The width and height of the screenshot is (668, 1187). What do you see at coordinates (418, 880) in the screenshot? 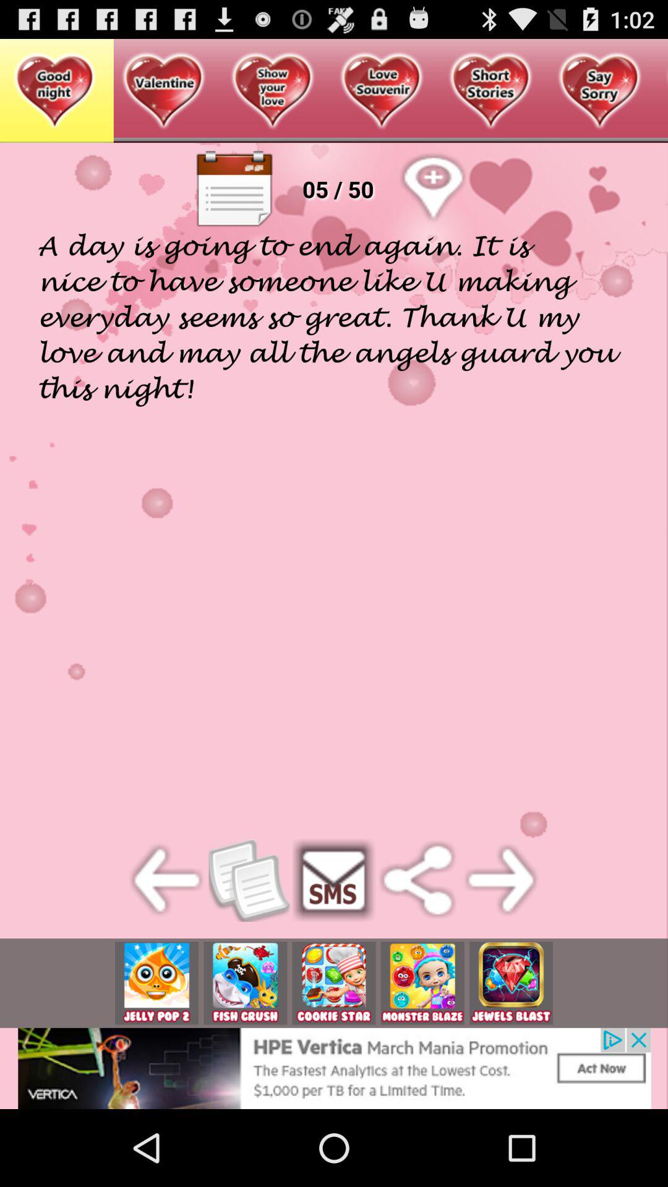
I see `click on share button` at bounding box center [418, 880].